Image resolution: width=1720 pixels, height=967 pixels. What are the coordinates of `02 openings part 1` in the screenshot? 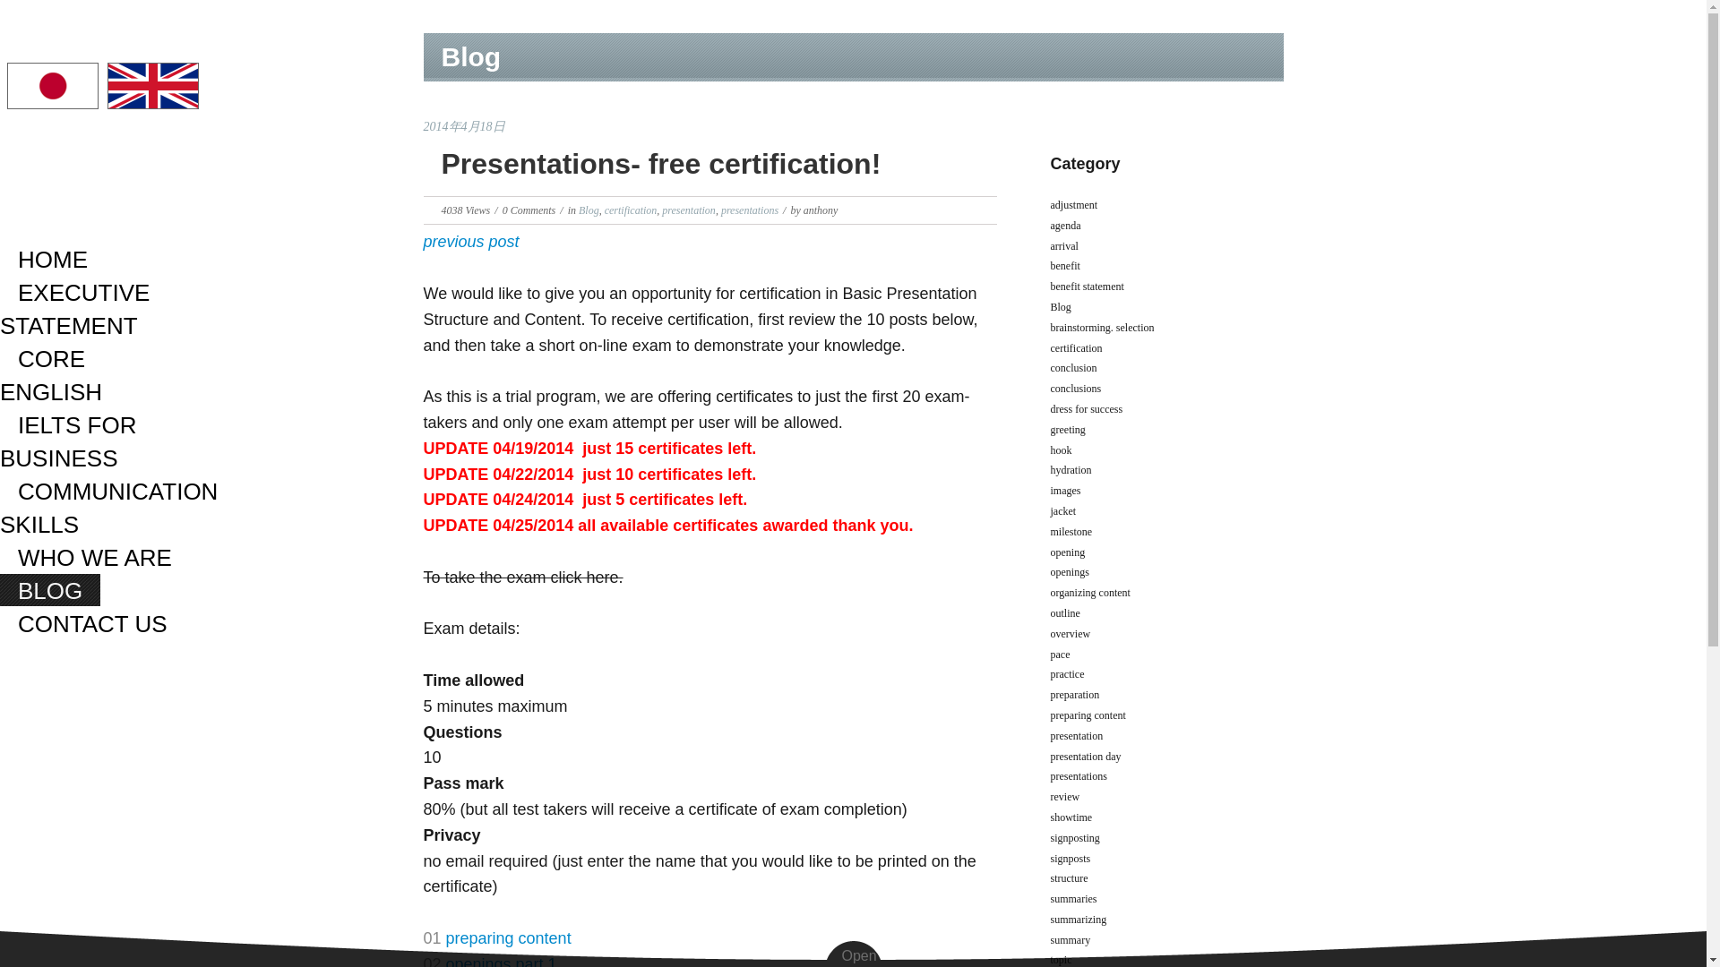 It's located at (489, 962).